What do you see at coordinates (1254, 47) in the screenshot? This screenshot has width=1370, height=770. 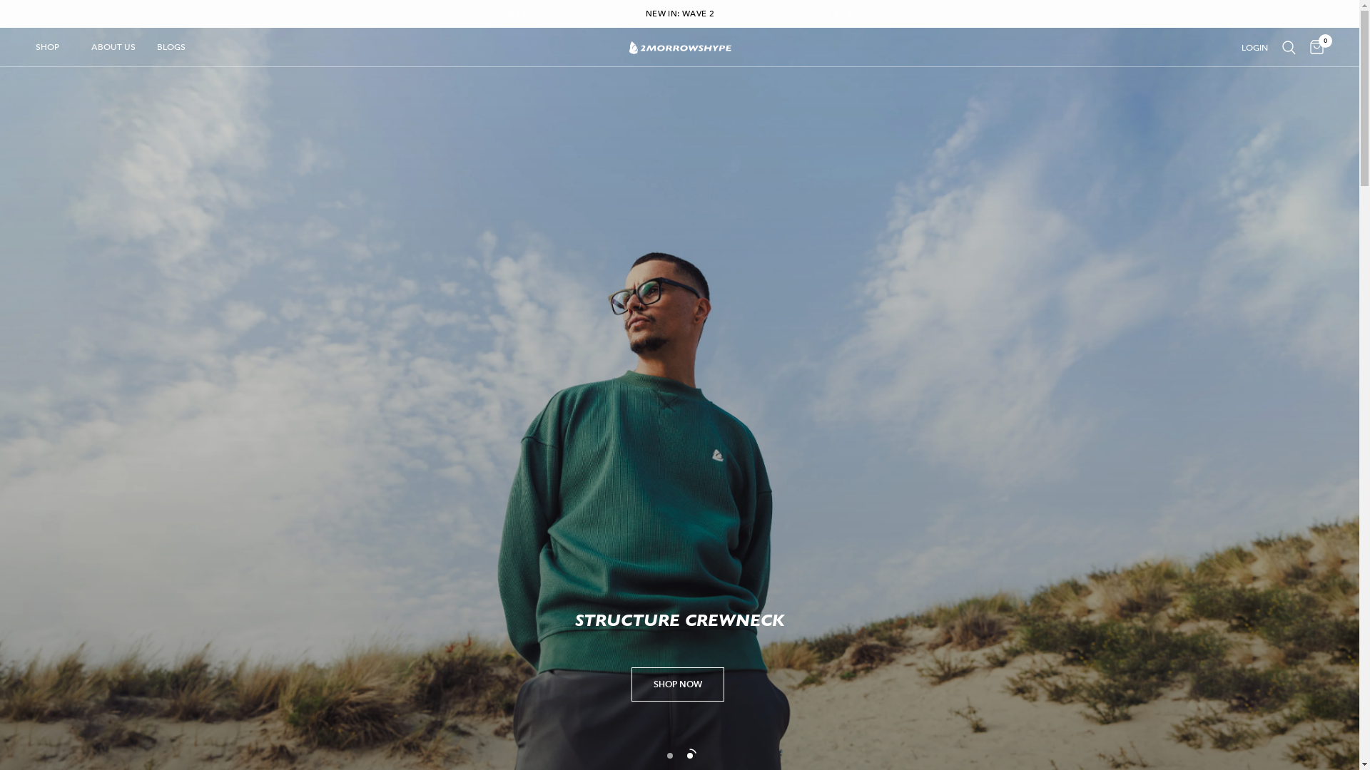 I see `LOGIN` at bounding box center [1254, 47].